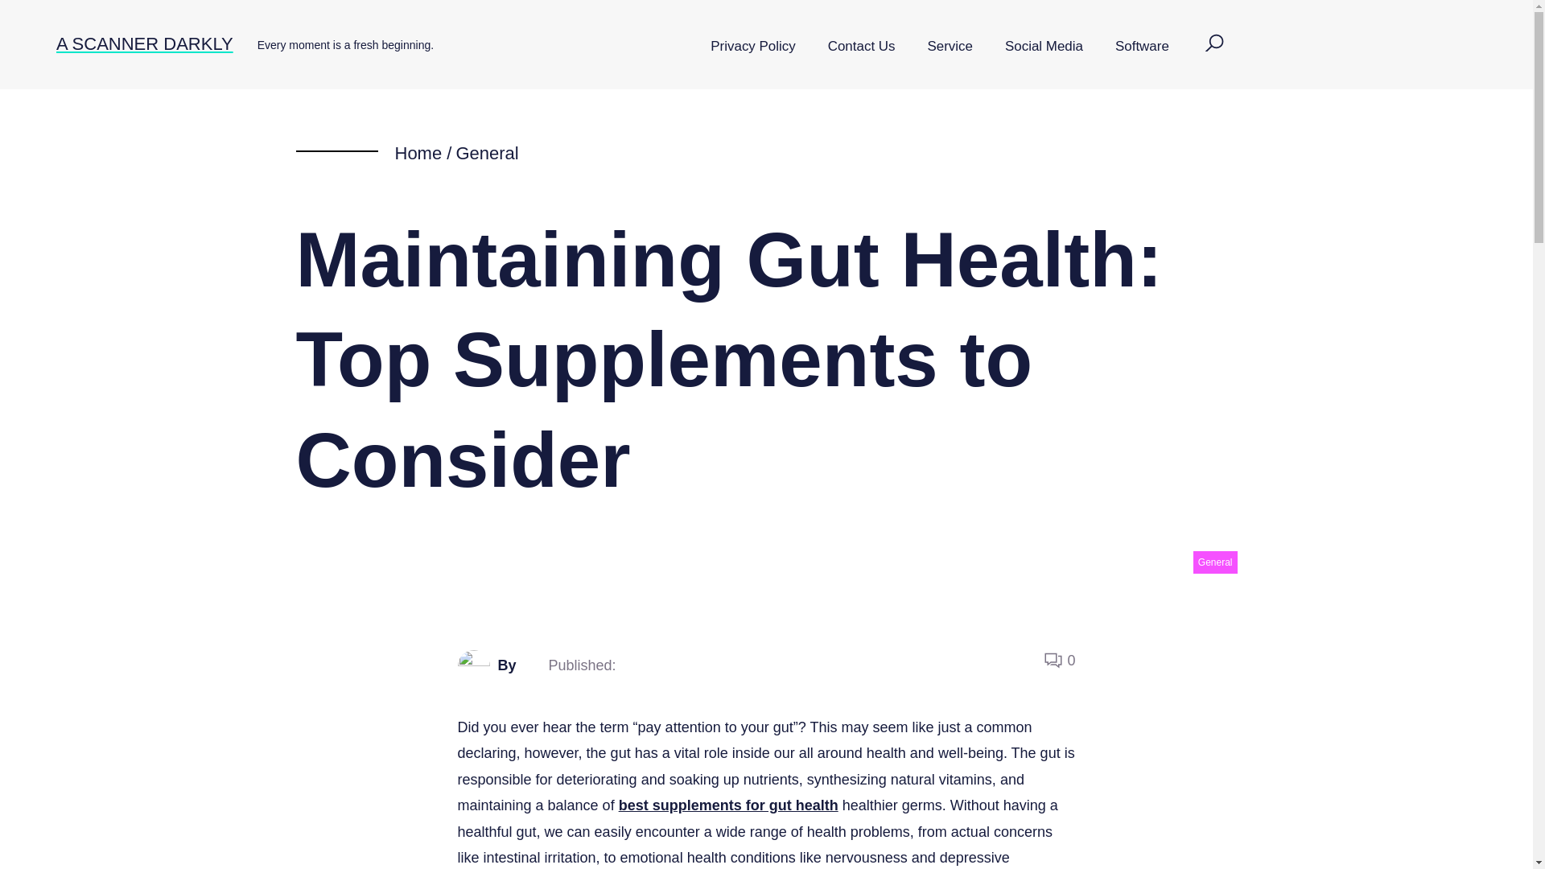  Describe the element at coordinates (144, 43) in the screenshot. I see `A SCANNER DARKLY` at that location.